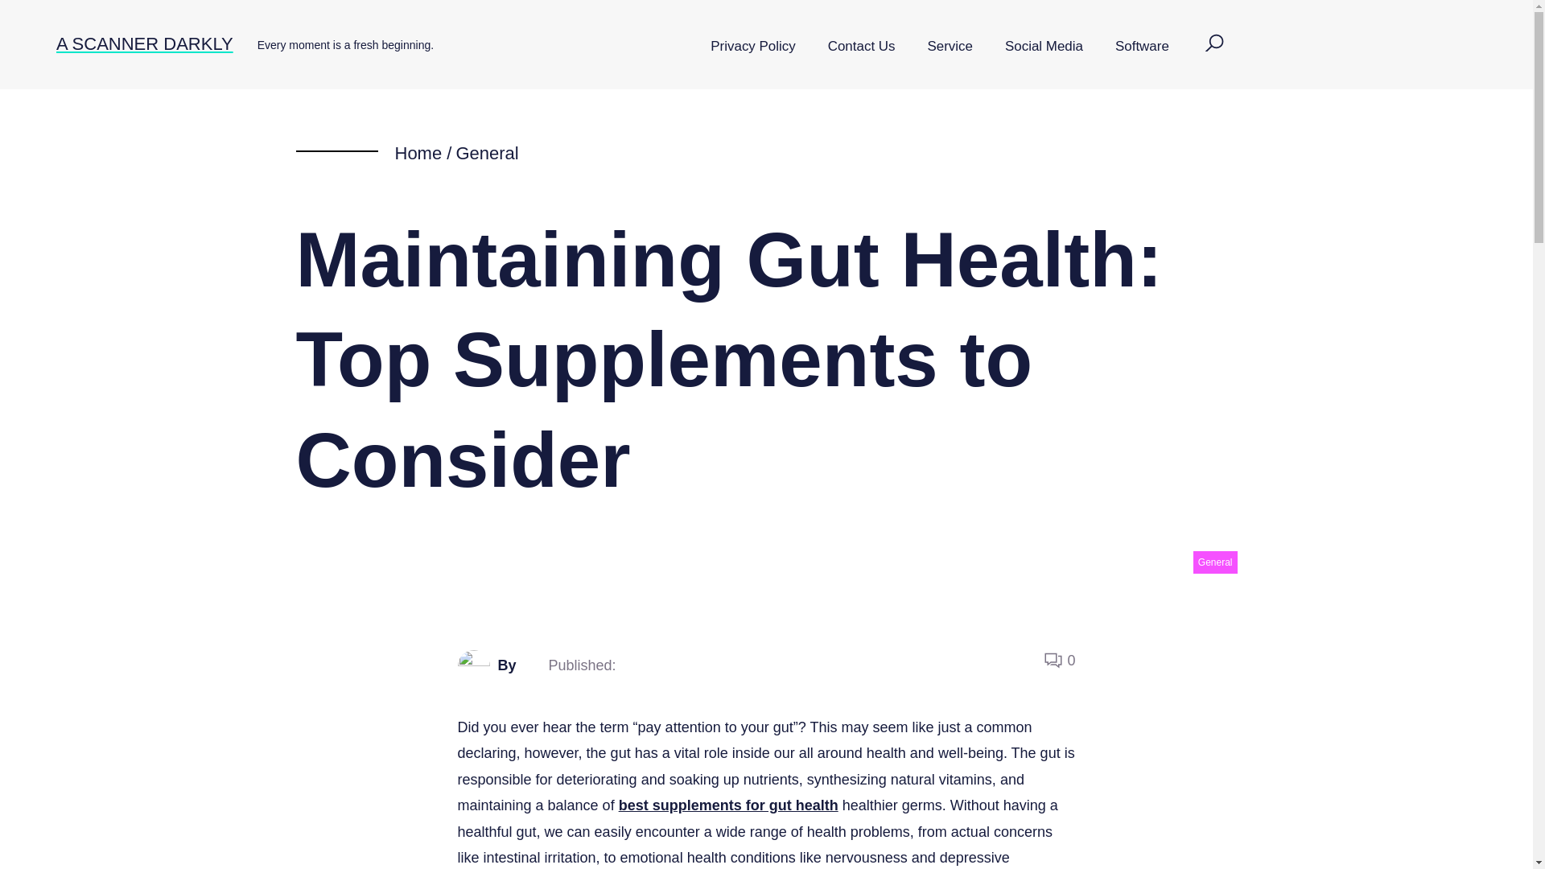  Describe the element at coordinates (144, 43) in the screenshot. I see `A SCANNER DARKLY` at that location.